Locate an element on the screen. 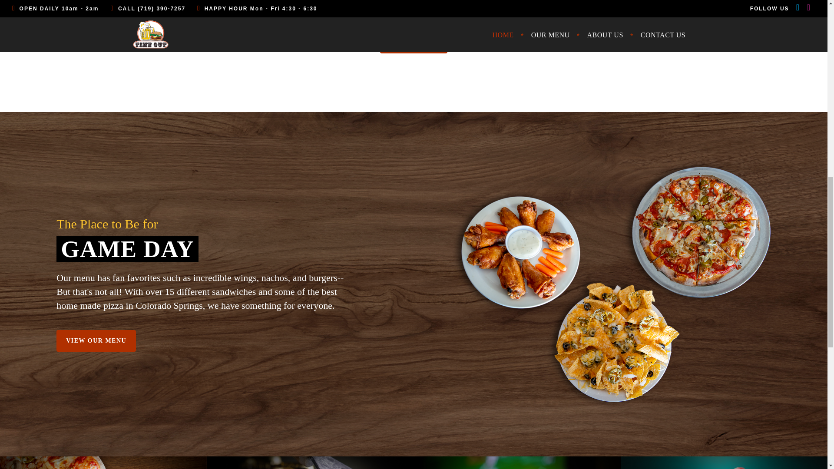 This screenshot has width=834, height=469. VIEW OUR MENU is located at coordinates (96, 341).